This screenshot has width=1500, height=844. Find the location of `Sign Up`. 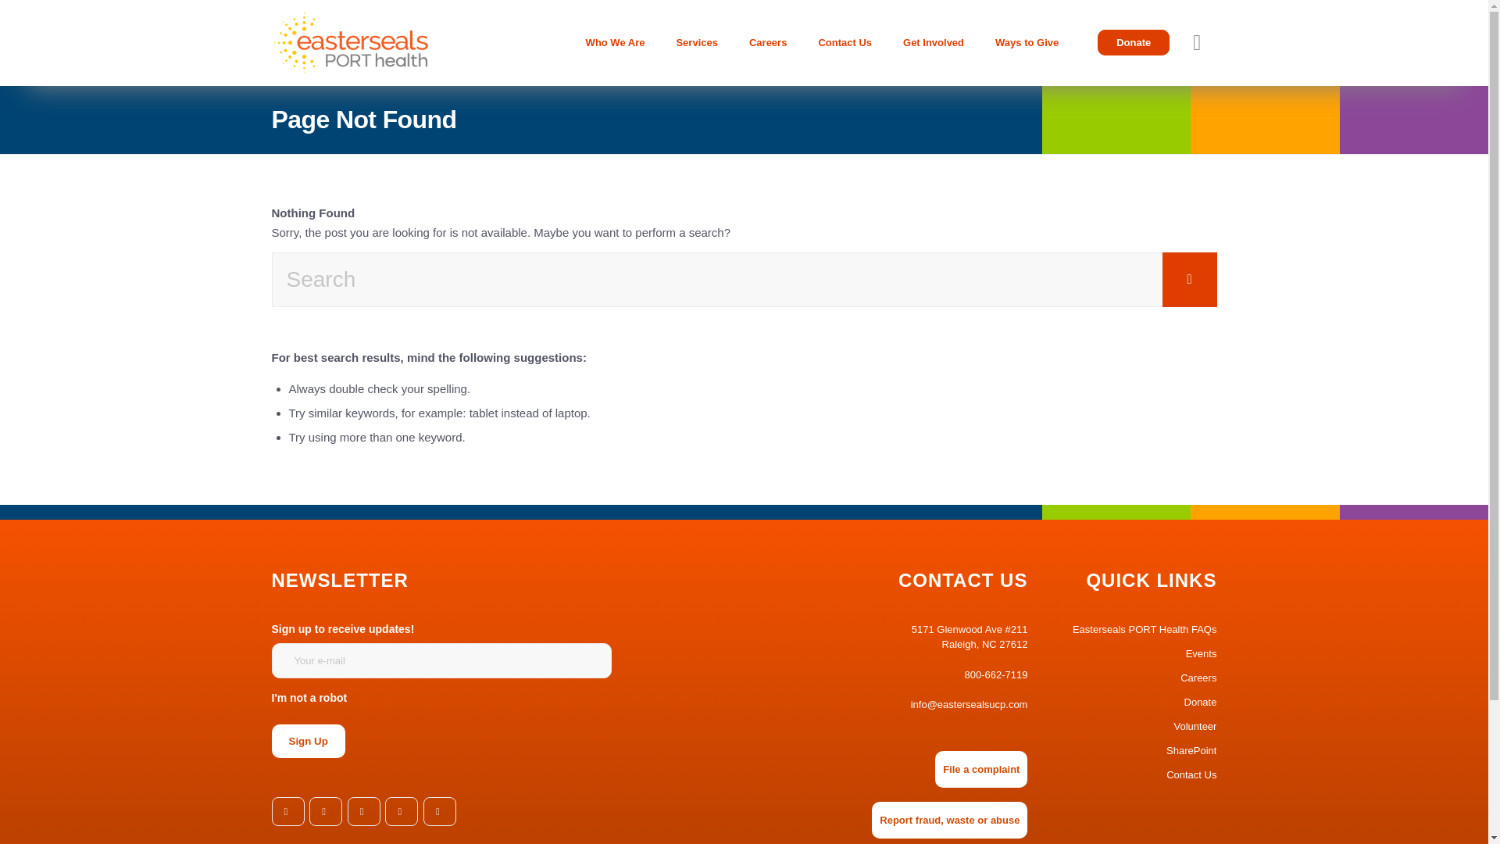

Sign Up is located at coordinates (308, 741).